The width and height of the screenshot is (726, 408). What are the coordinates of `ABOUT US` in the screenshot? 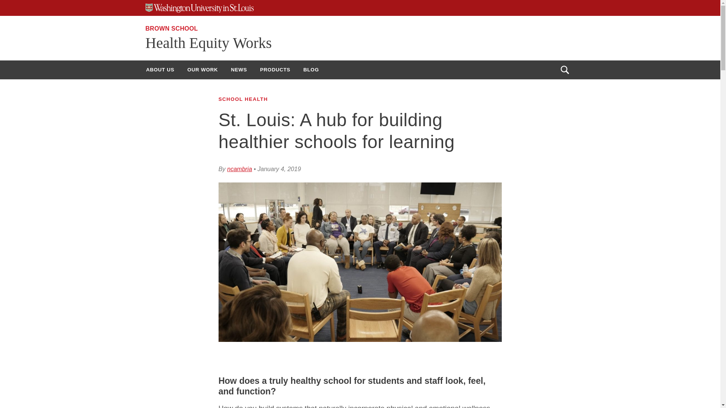 It's located at (160, 70).